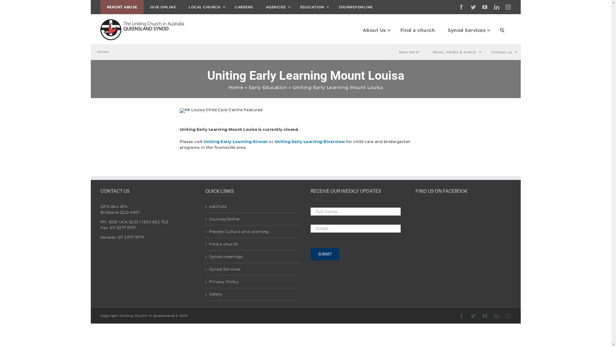 The width and height of the screenshot is (616, 347). What do you see at coordinates (455, 52) in the screenshot?
I see `News, media & events` at bounding box center [455, 52].